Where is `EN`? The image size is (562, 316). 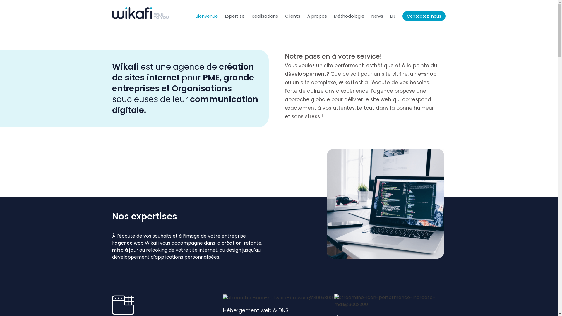 EN is located at coordinates (393, 16).